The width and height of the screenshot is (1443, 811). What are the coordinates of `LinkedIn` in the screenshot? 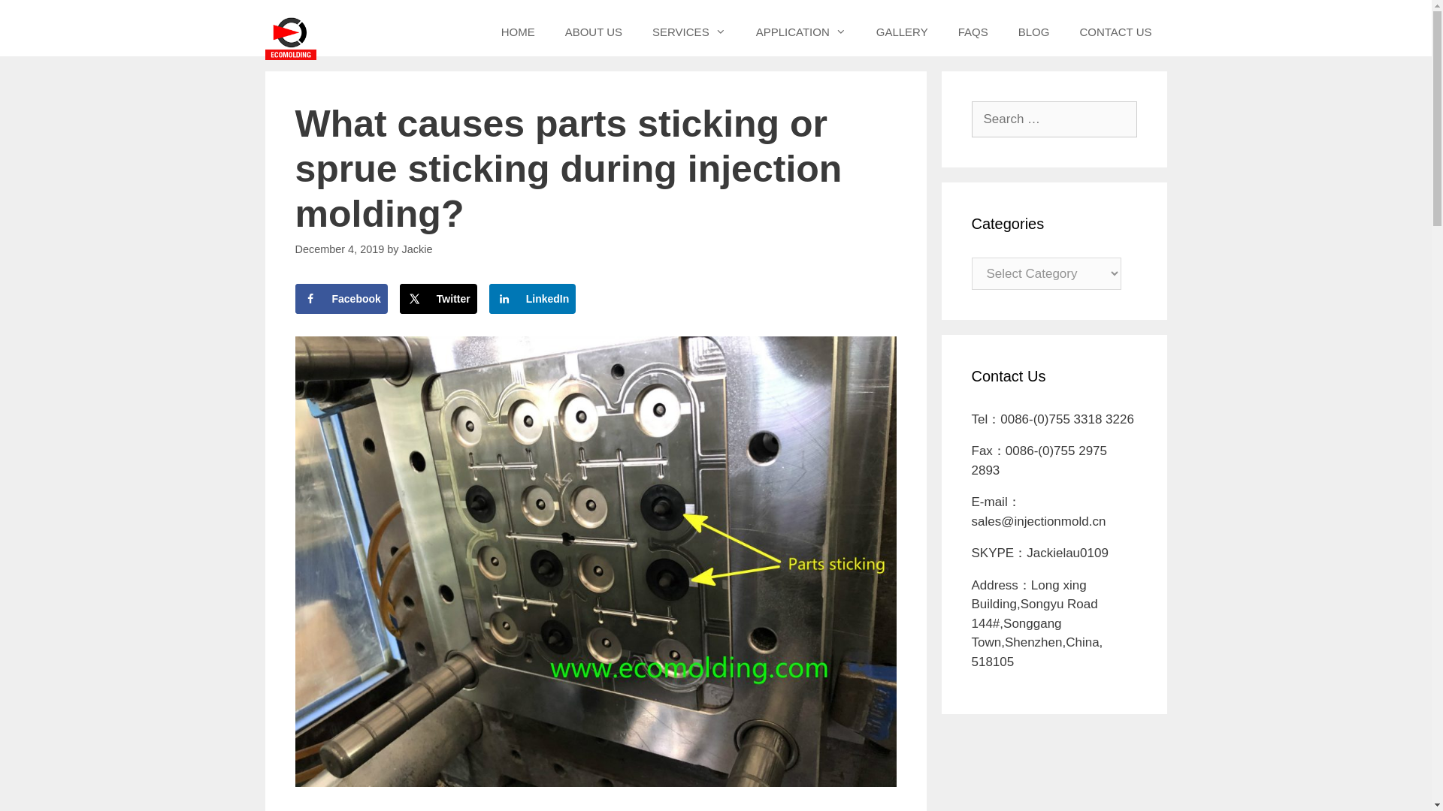 It's located at (532, 299).